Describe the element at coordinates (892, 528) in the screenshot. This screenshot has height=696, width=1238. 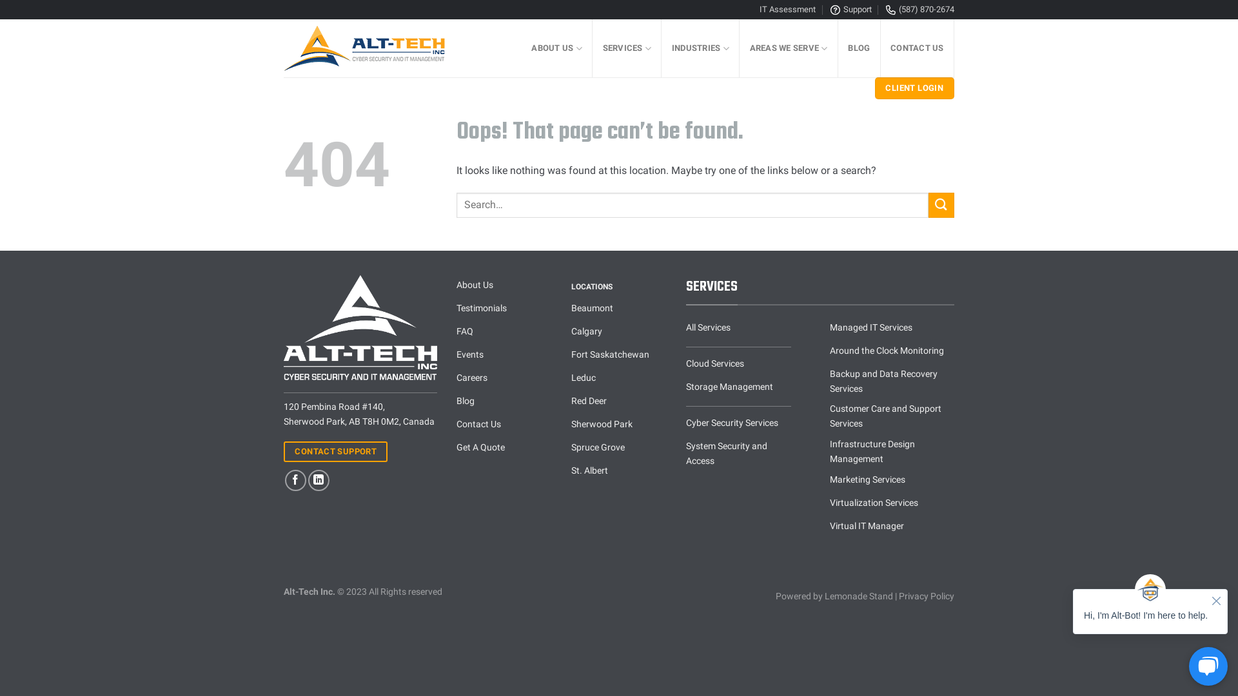
I see `Virtual IT Manager` at that location.